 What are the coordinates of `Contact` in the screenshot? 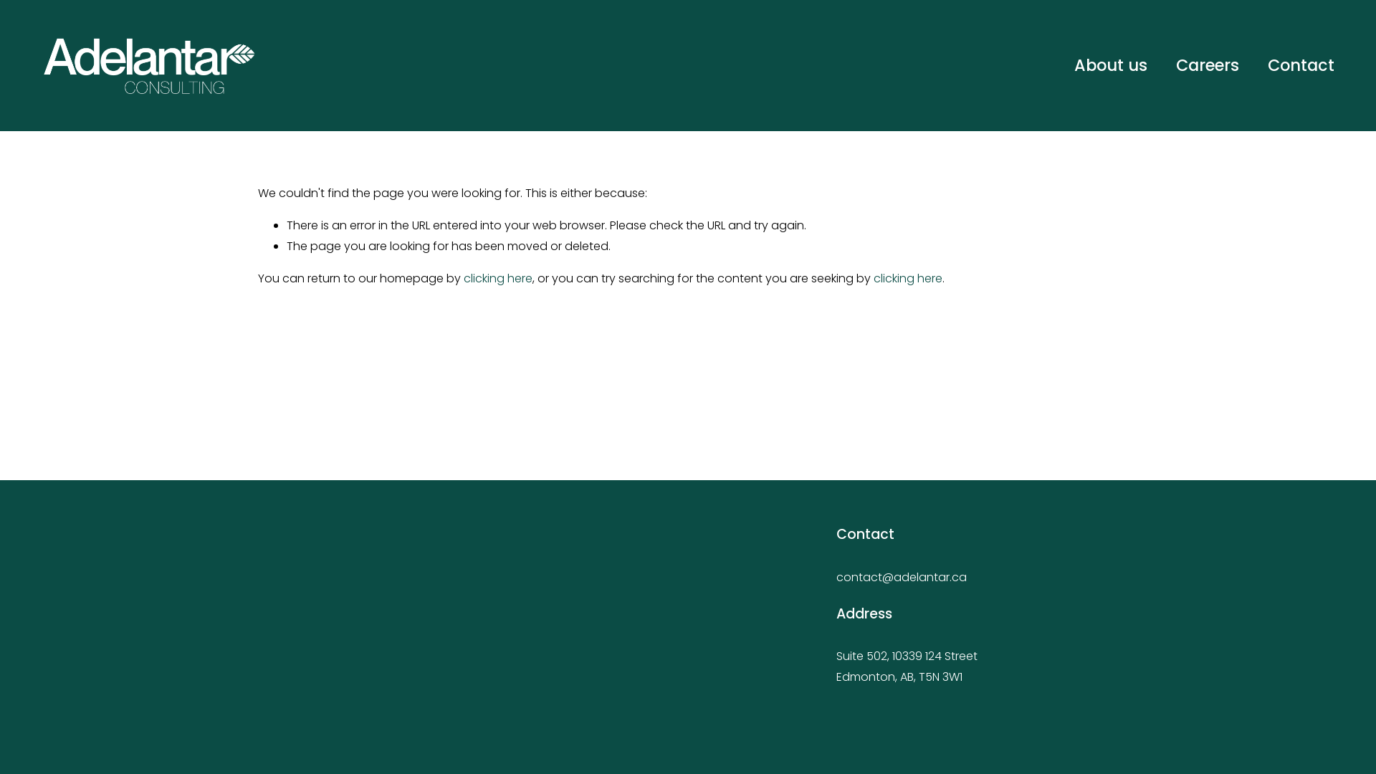 It's located at (1301, 66).